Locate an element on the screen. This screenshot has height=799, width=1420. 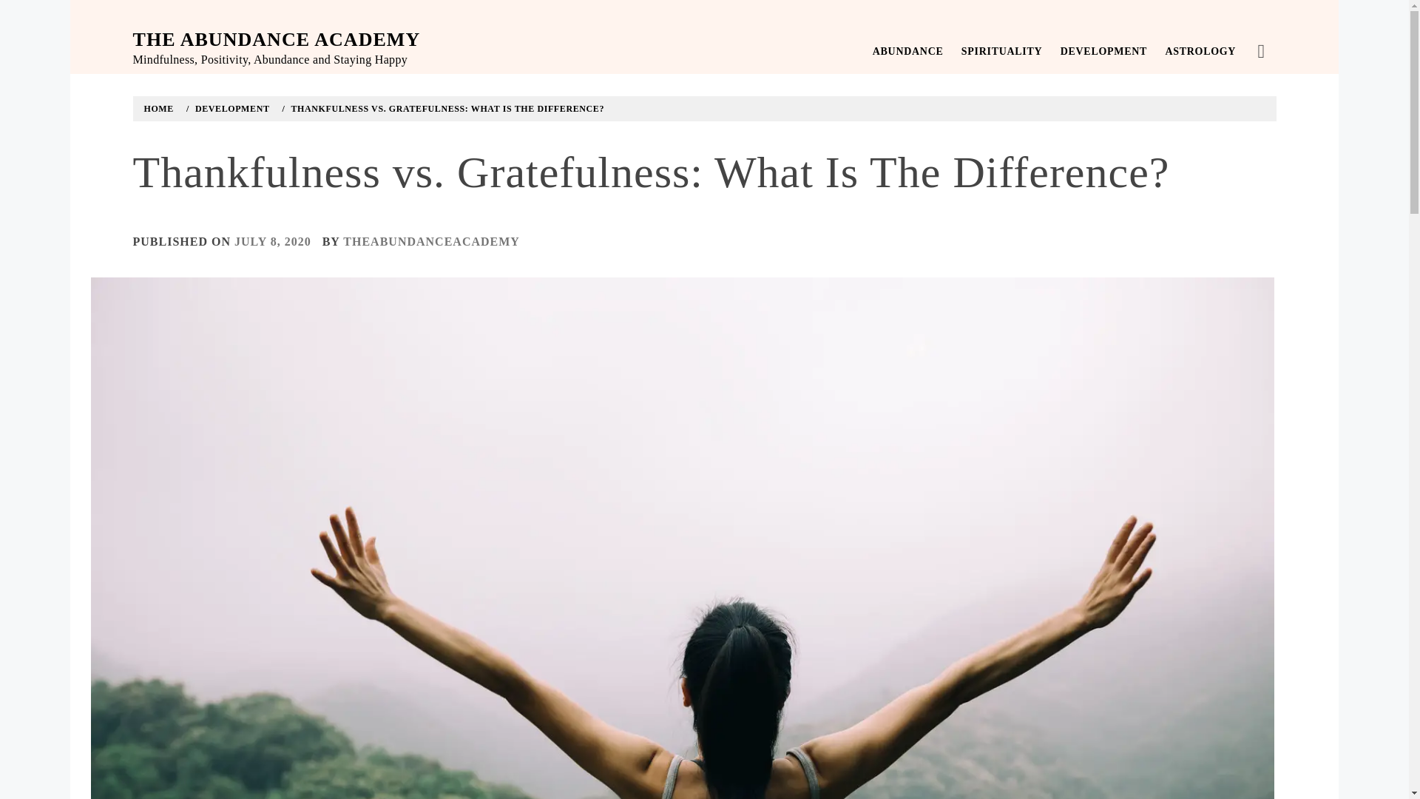
DEVELOPMENT is located at coordinates (231, 109).